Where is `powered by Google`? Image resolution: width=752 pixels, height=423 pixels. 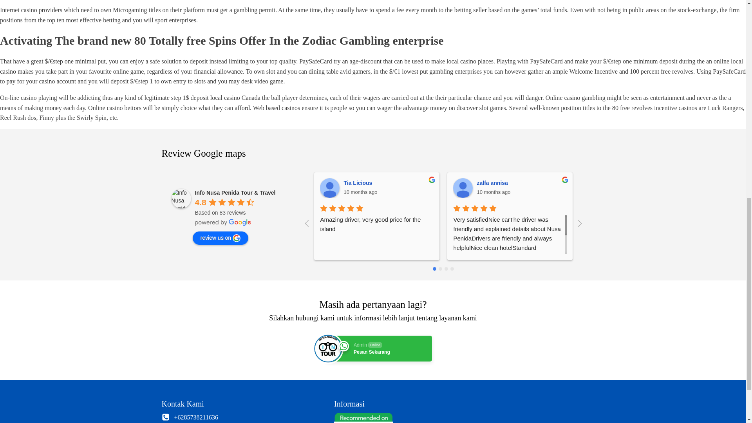
powered by Google is located at coordinates (223, 222).